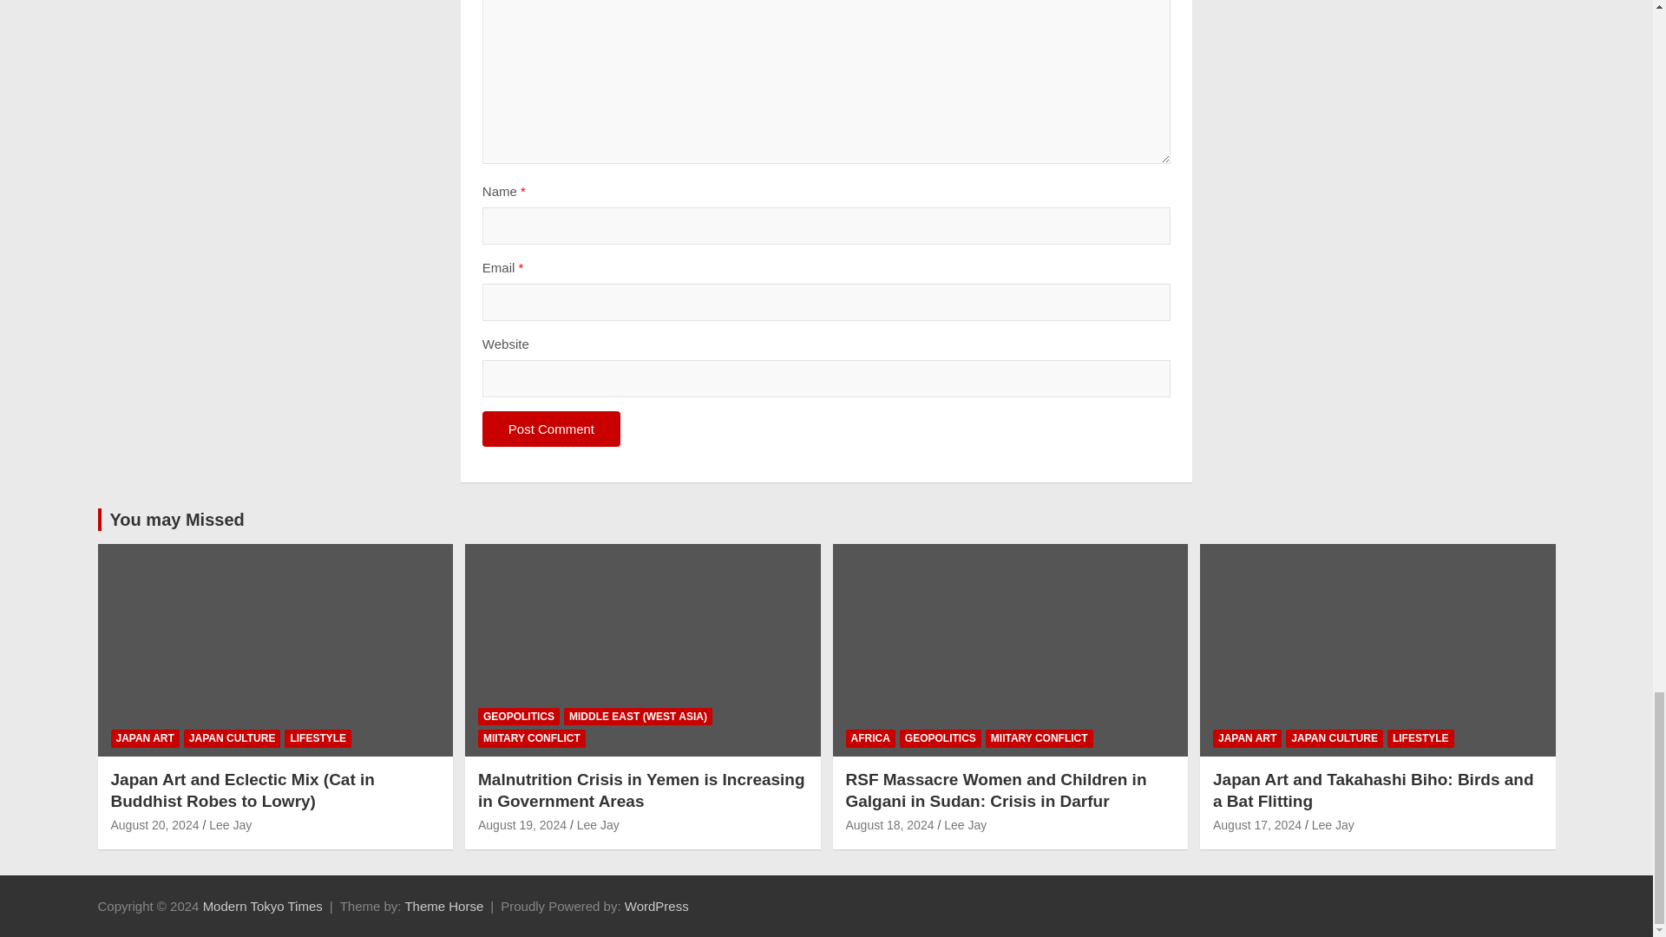 This screenshot has height=937, width=1666. What do you see at coordinates (443, 906) in the screenshot?
I see `Theme Horse` at bounding box center [443, 906].